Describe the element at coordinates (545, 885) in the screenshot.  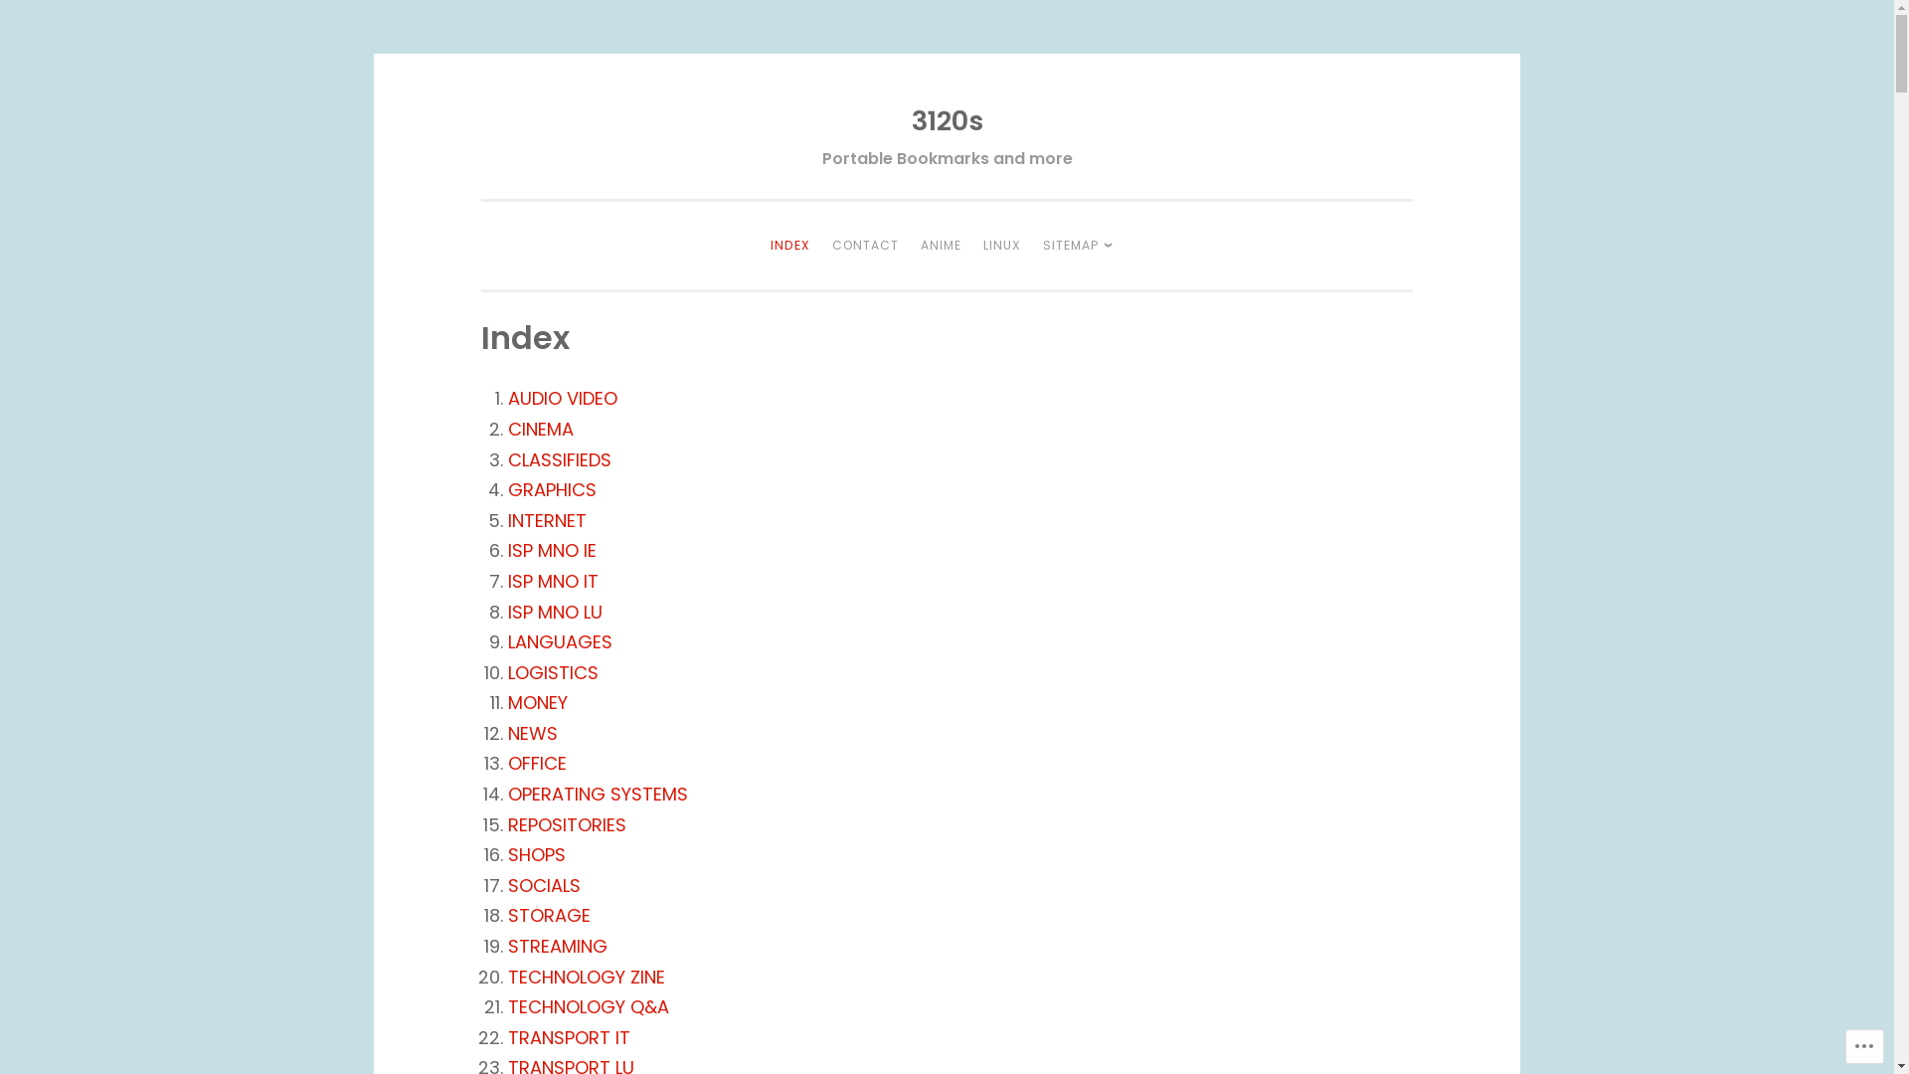
I see `SOCIALS` at that location.